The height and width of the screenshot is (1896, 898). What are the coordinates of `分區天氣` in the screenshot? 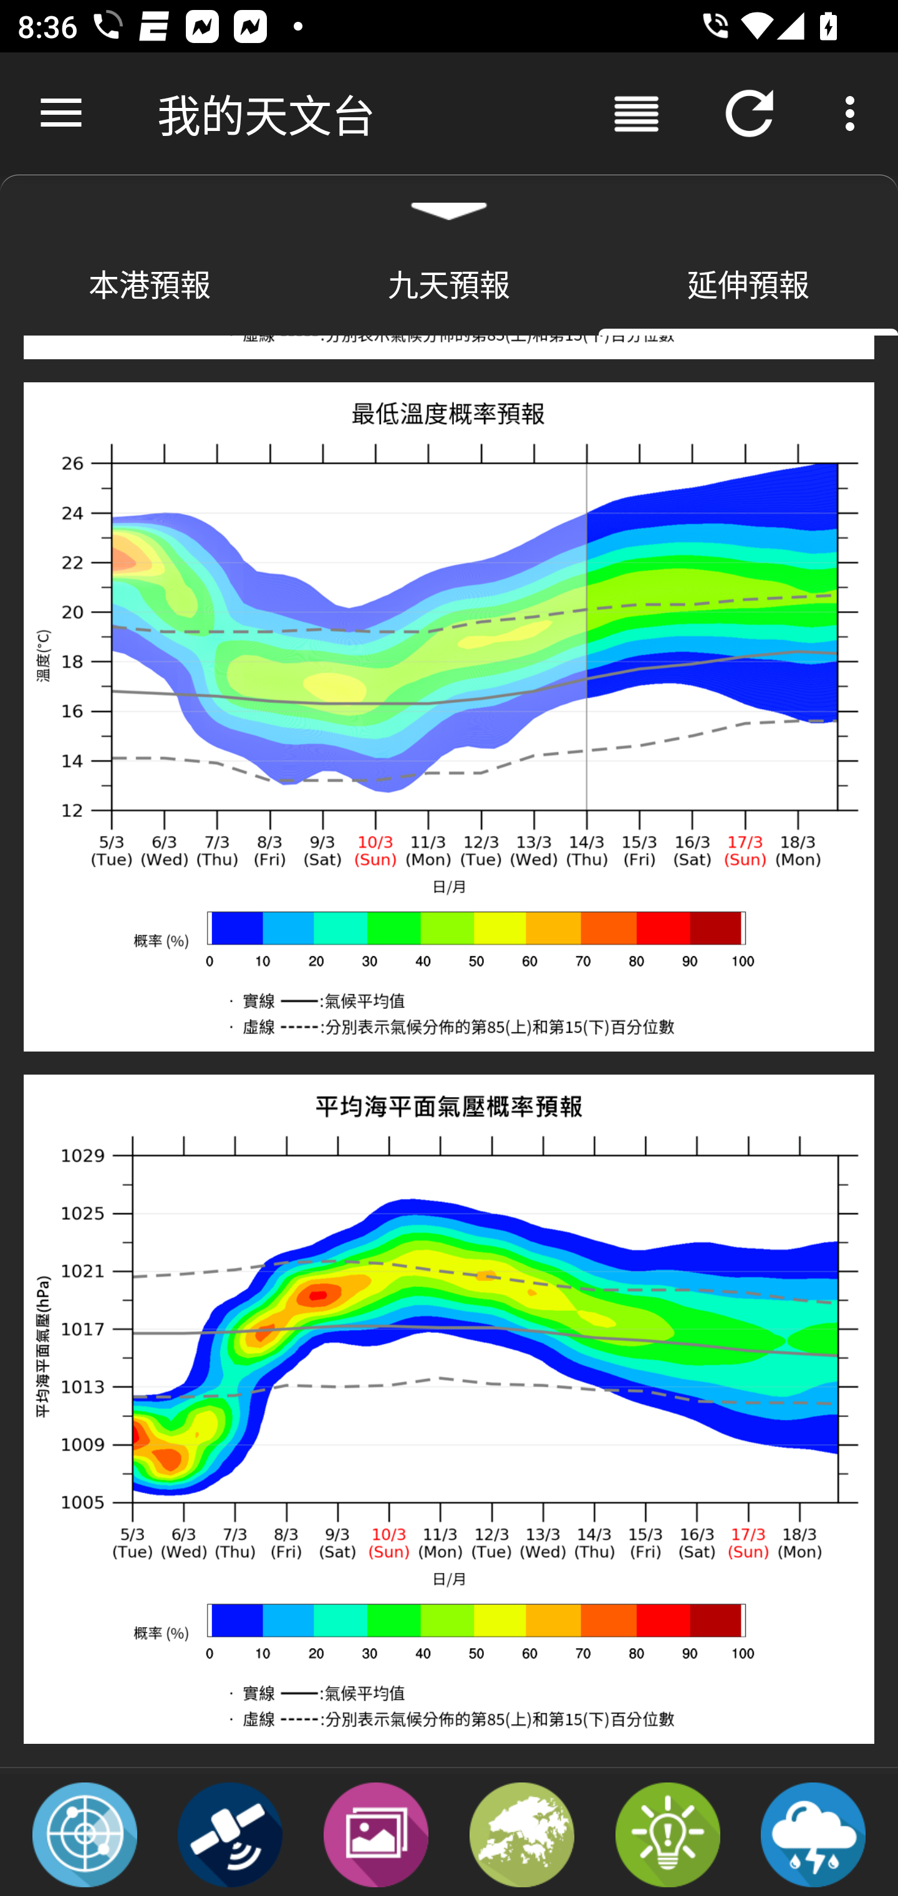 It's located at (522, 1834).